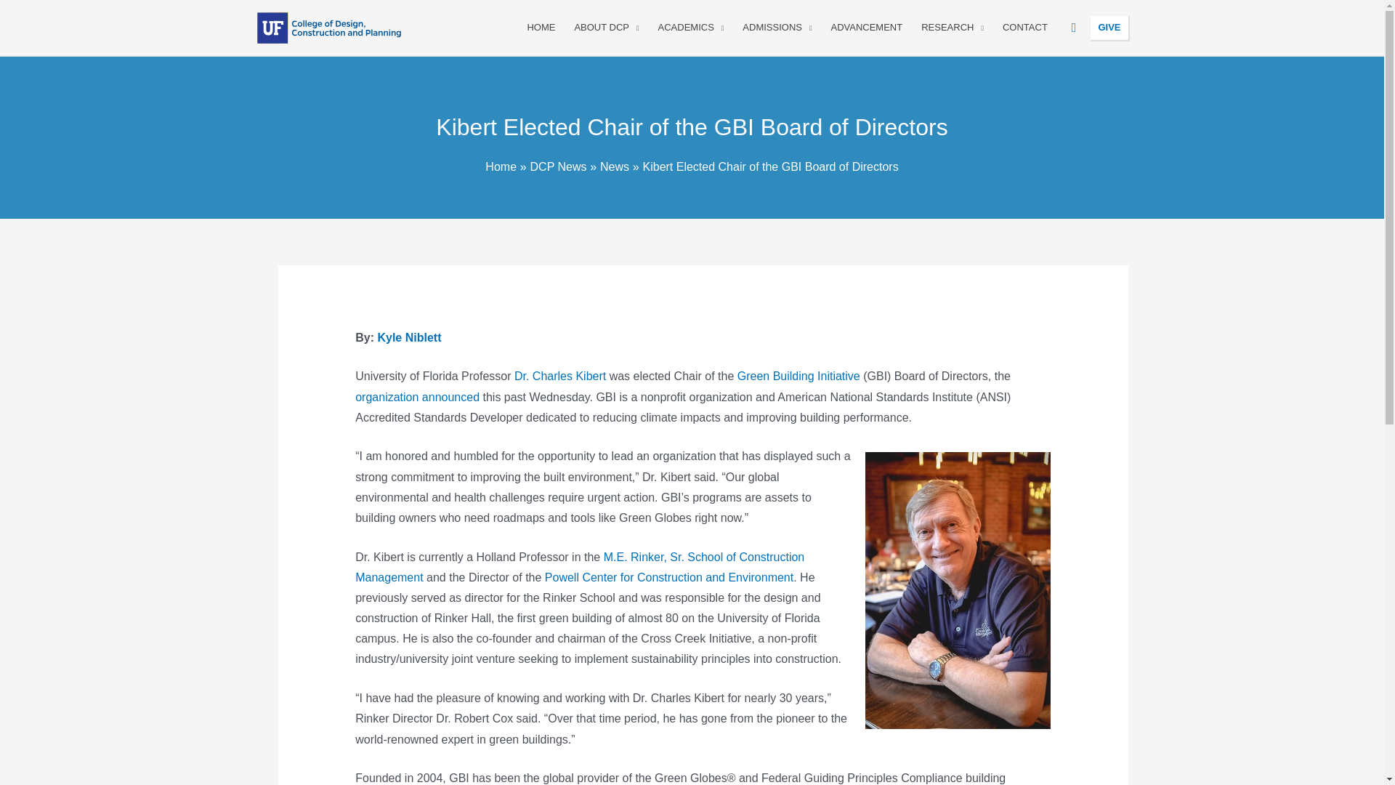  Describe the element at coordinates (777, 28) in the screenshot. I see `ADMISSIONS` at that location.